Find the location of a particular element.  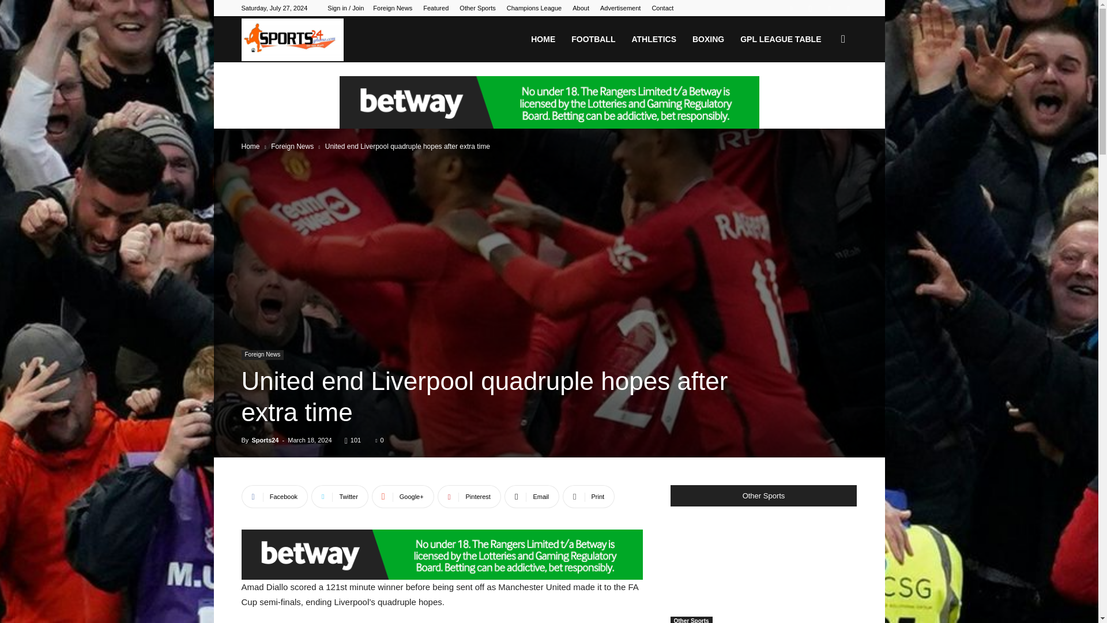

Twitter is located at coordinates (848, 8).